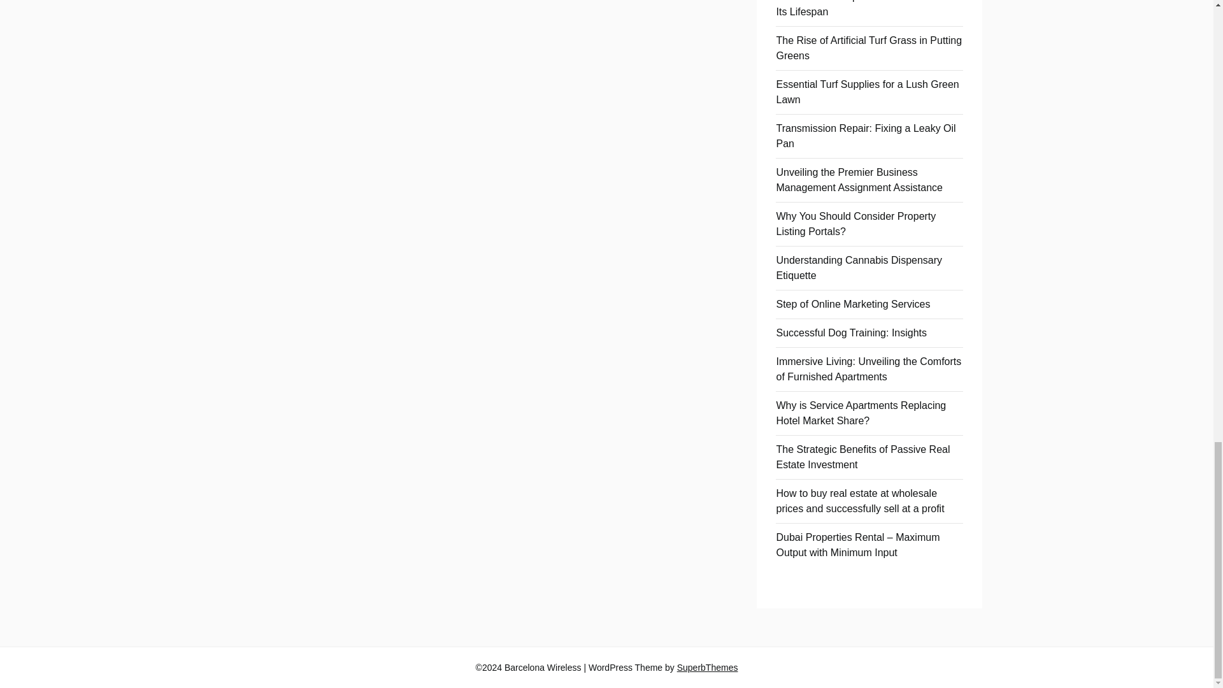  What do you see at coordinates (859, 268) in the screenshot?
I see `Understanding Cannabis Dispensary Etiquette` at bounding box center [859, 268].